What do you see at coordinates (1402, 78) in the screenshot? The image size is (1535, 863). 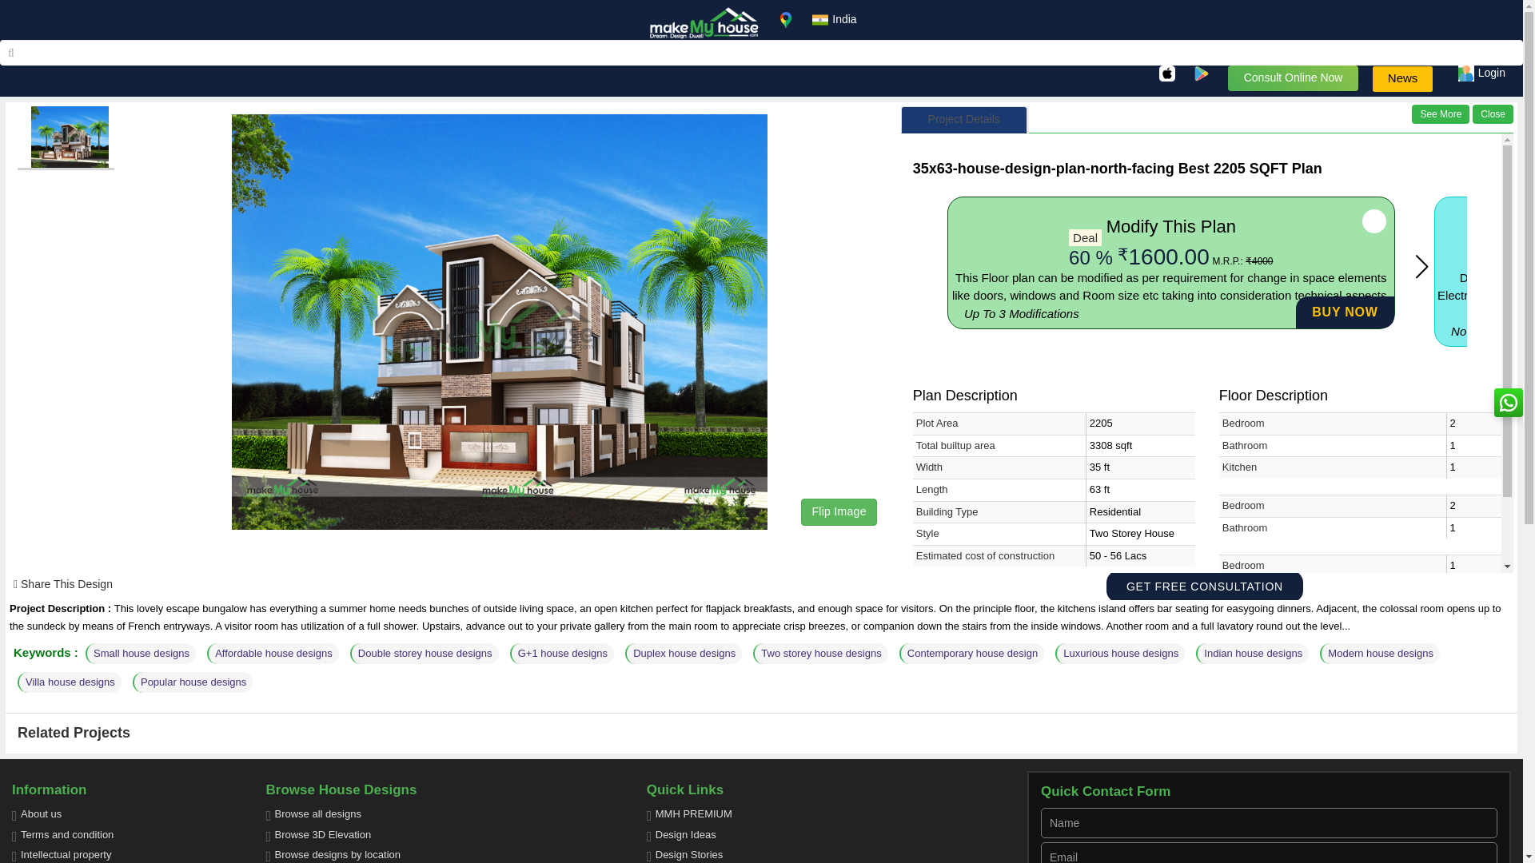 I see `News` at bounding box center [1402, 78].